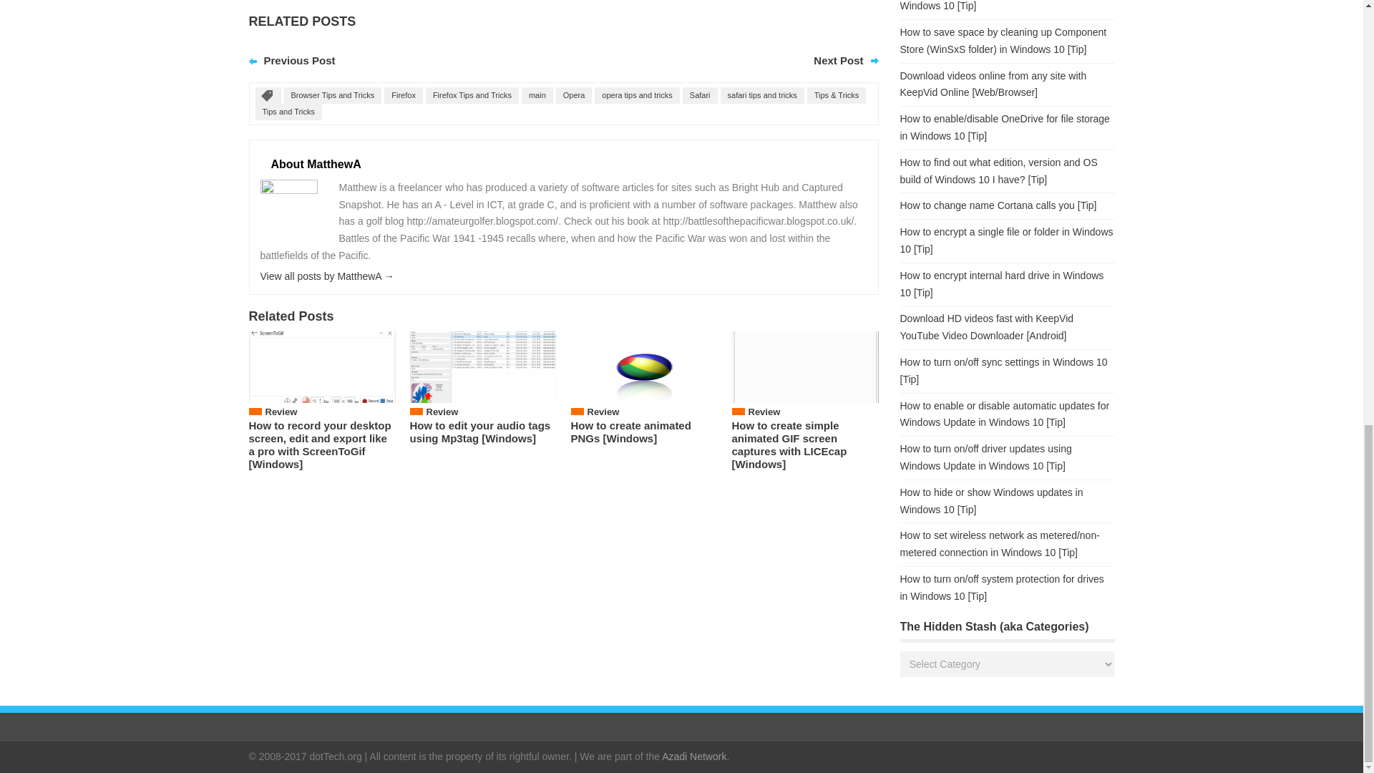 The image size is (1374, 773). Describe the element at coordinates (299, 60) in the screenshot. I see `Previous Post` at that location.